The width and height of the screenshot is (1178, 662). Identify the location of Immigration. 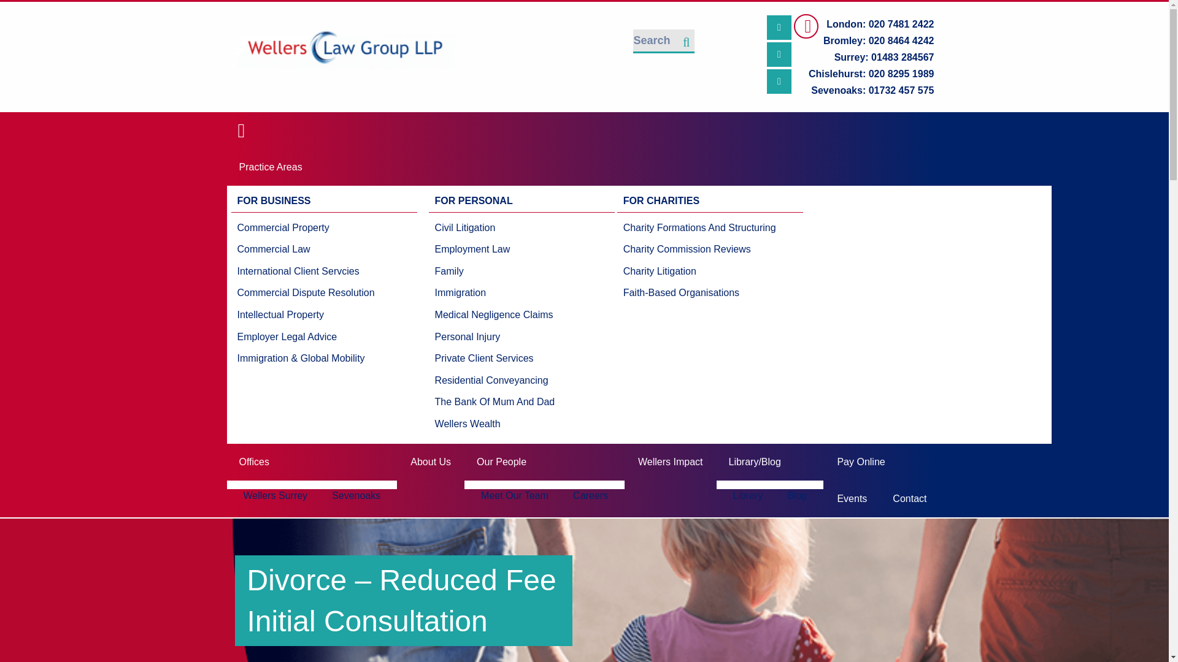
(495, 293).